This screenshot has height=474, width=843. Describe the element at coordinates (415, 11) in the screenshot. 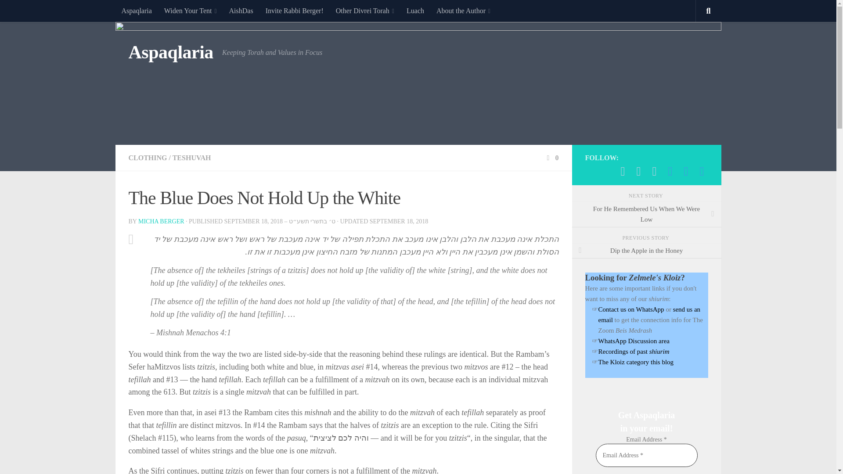

I see `Luach` at that location.